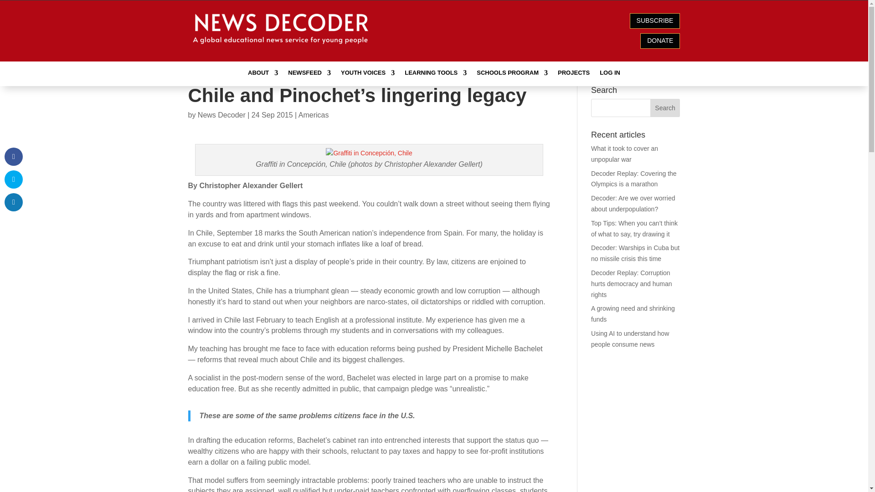  I want to click on DONATE, so click(660, 41).